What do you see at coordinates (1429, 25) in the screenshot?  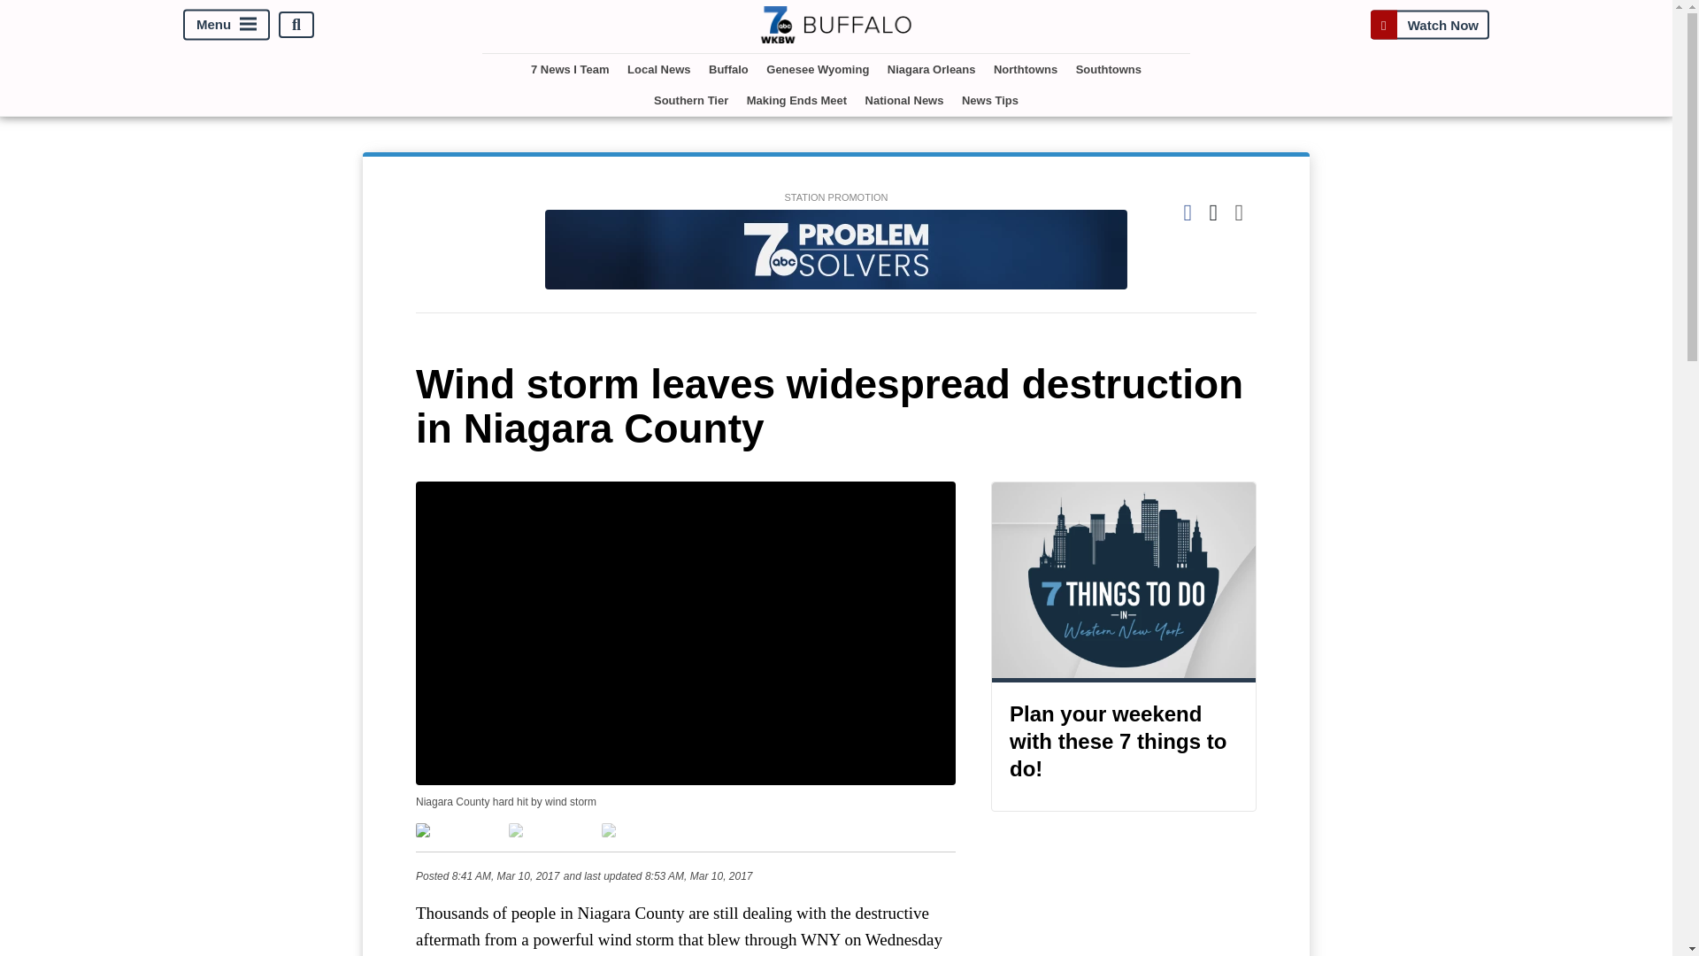 I see `Watch Now` at bounding box center [1429, 25].